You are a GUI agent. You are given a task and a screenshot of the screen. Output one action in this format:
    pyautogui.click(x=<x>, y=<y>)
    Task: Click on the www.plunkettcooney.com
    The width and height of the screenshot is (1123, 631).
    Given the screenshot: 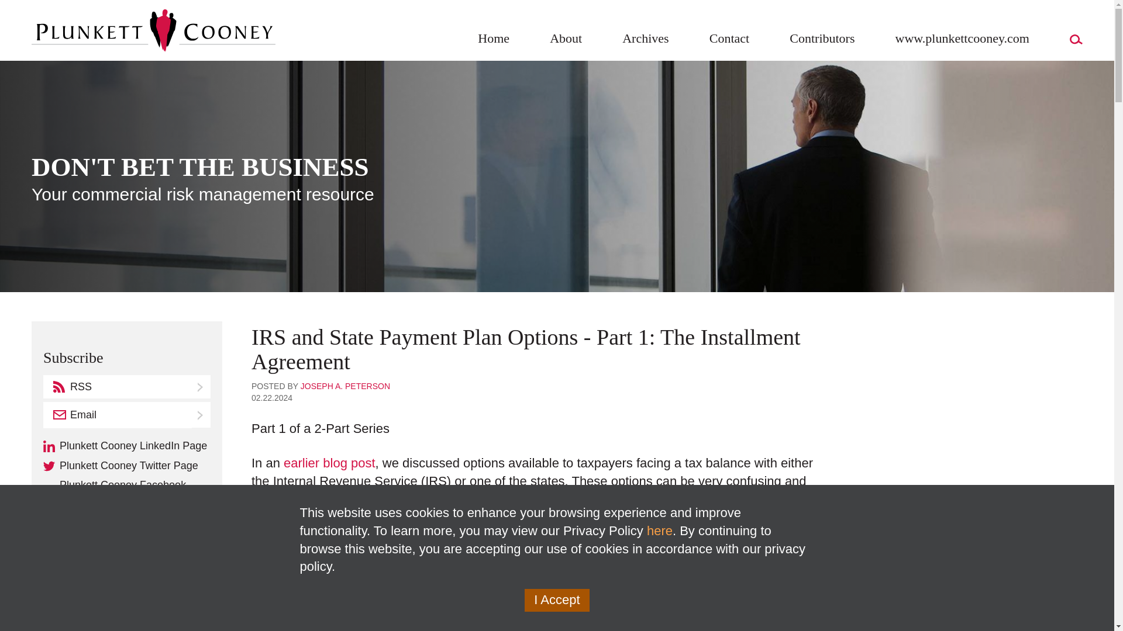 What is the action you would take?
    pyautogui.click(x=962, y=41)
    